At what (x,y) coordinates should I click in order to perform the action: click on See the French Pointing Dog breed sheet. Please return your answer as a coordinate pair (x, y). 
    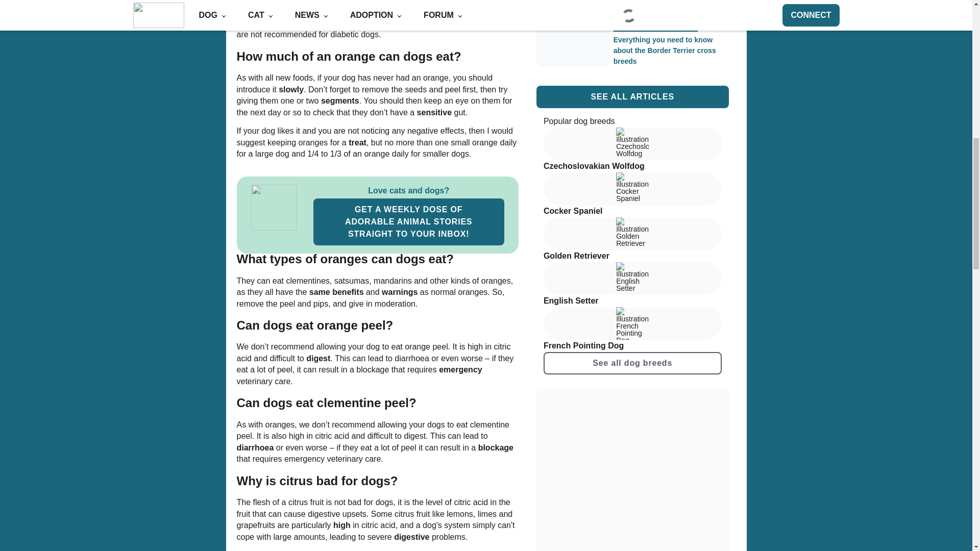
    Looking at the image, I should click on (632, 330).